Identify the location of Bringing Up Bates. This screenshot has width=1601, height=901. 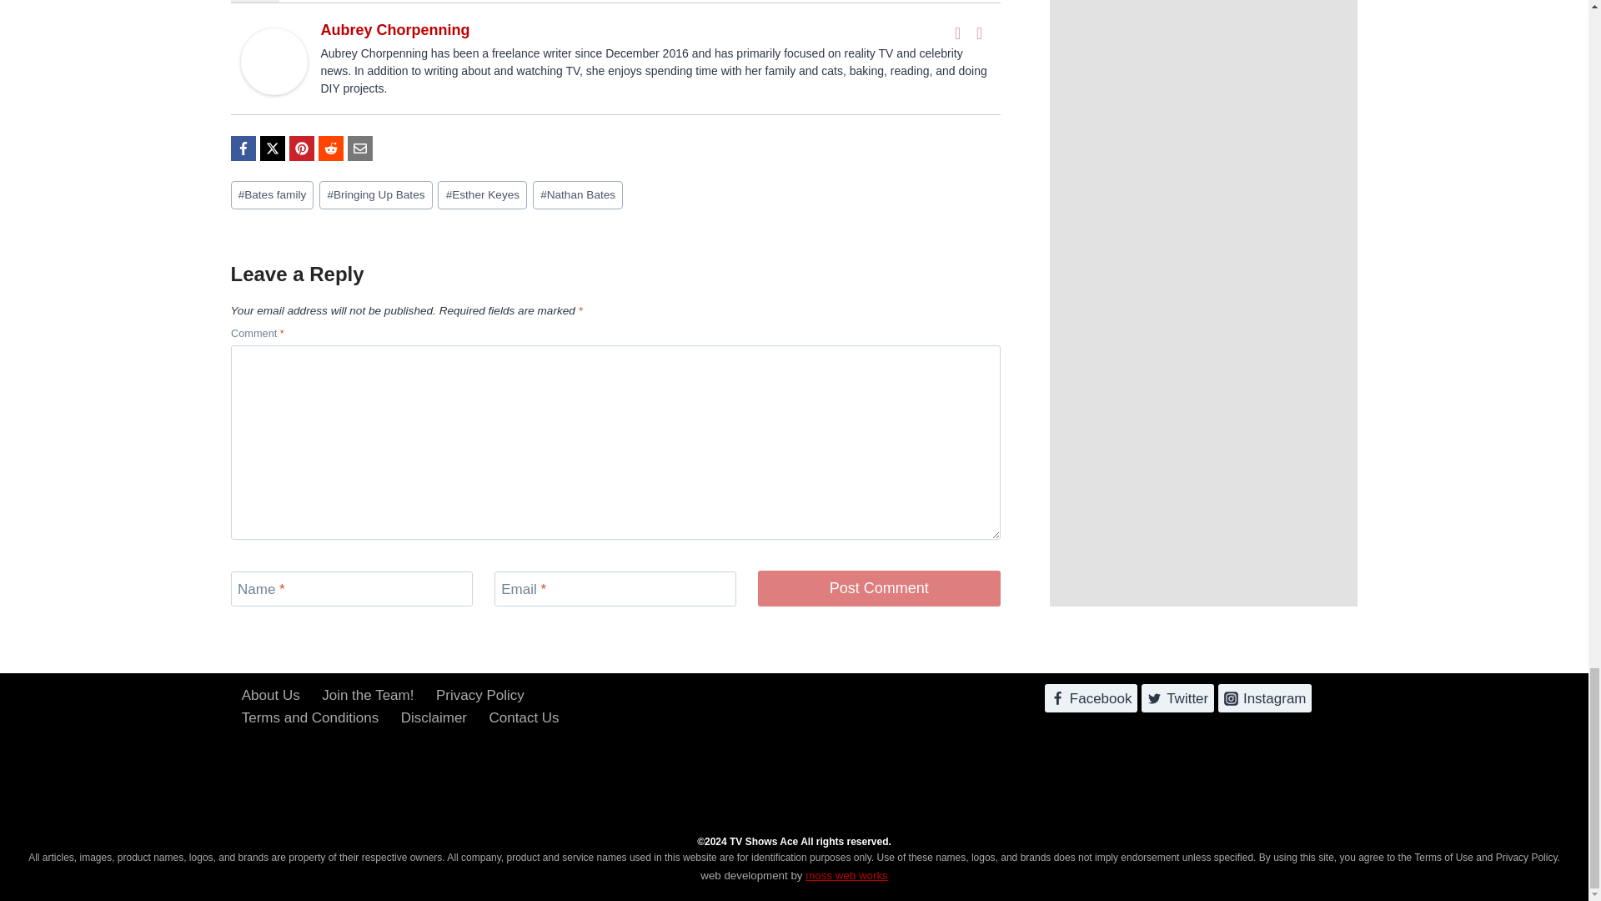
(375, 195).